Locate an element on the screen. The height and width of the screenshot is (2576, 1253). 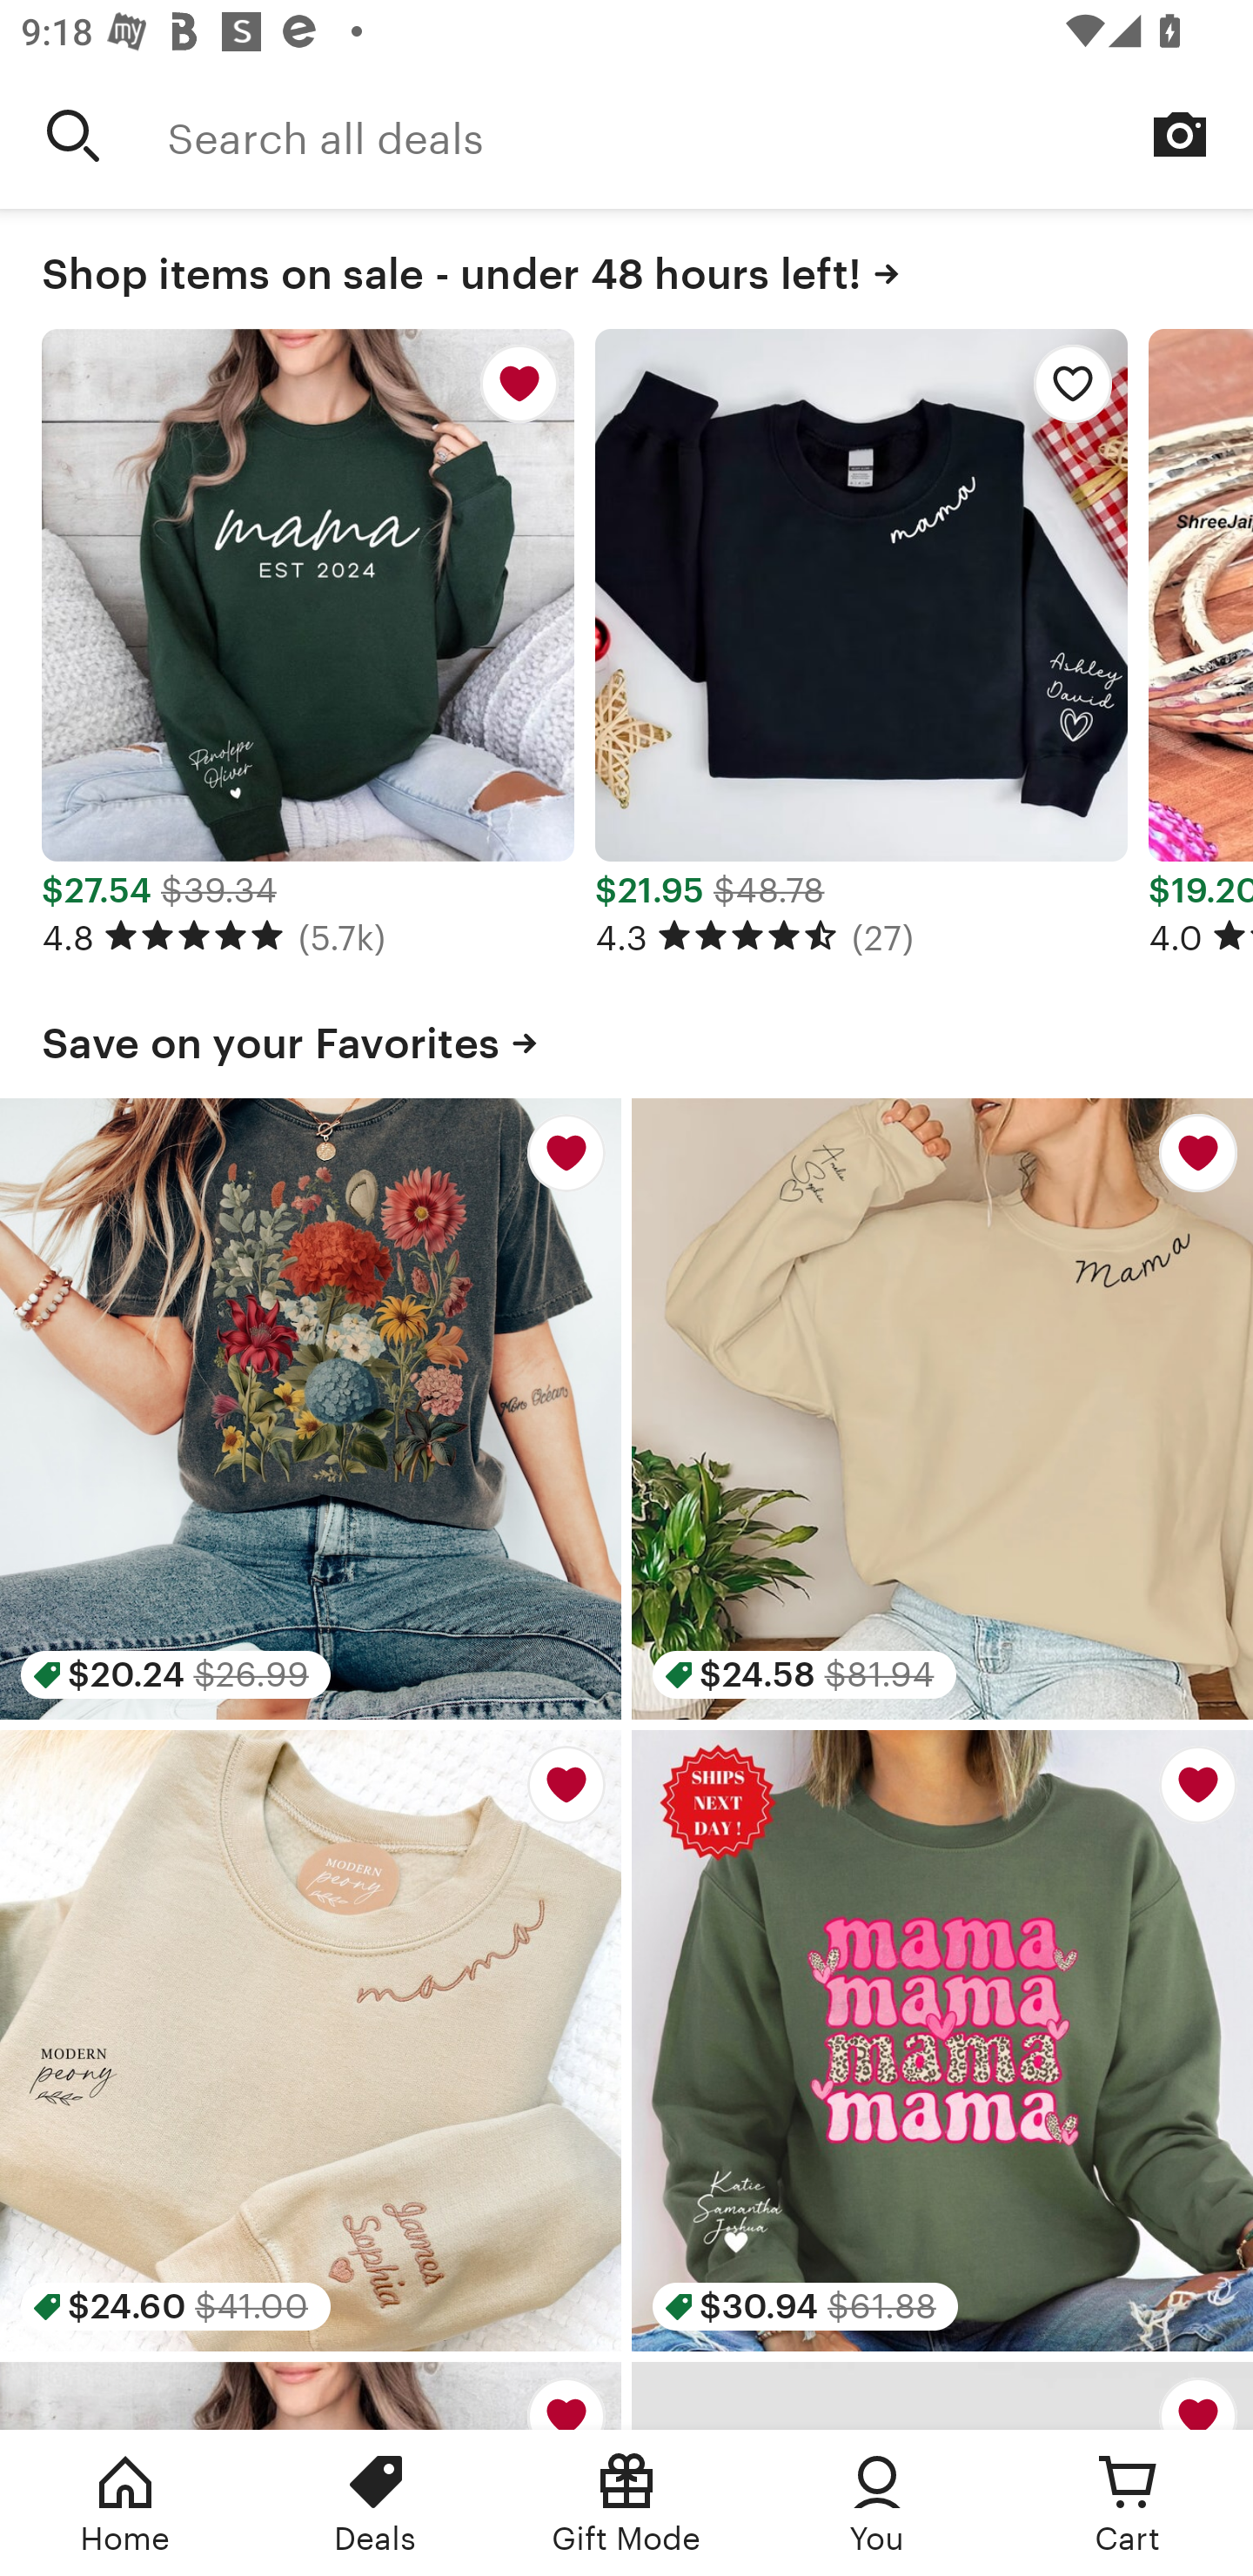
Save on your Favorites is located at coordinates (626, 1037).